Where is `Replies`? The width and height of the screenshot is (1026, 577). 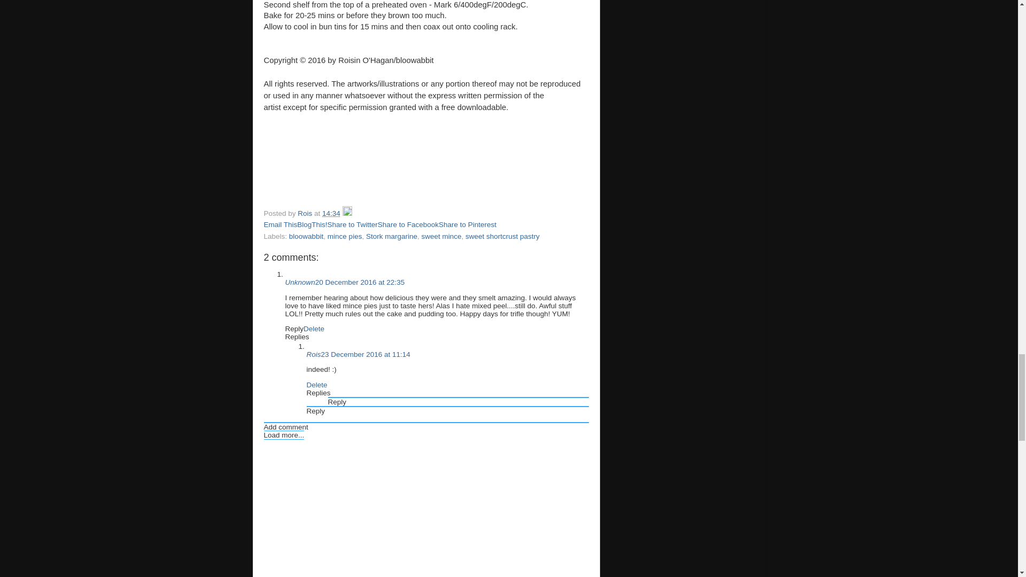
Replies is located at coordinates (297, 337).